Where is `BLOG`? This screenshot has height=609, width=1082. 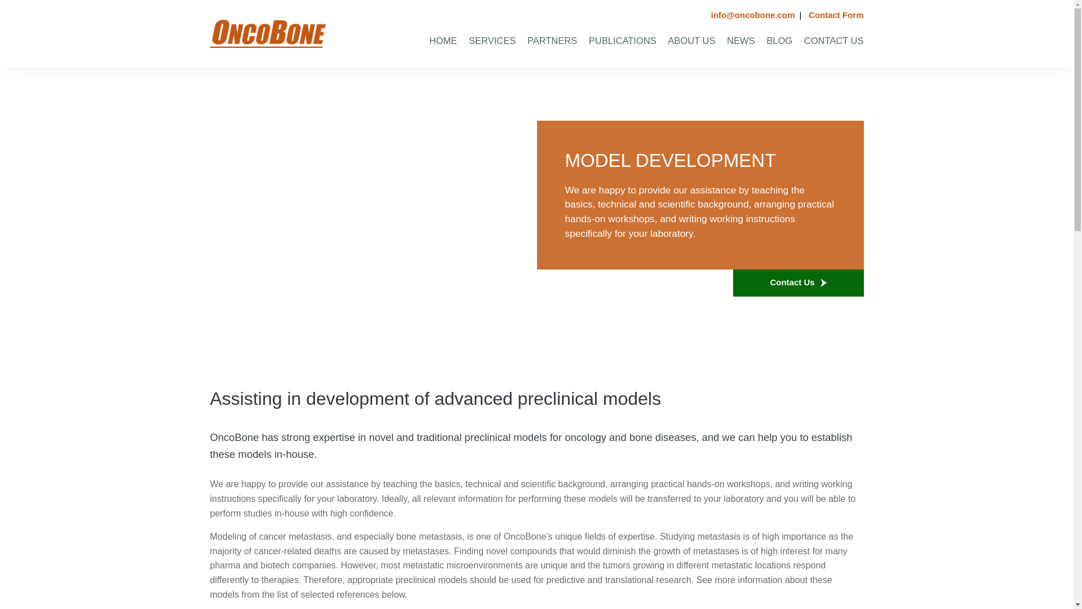
BLOG is located at coordinates (774, 41).